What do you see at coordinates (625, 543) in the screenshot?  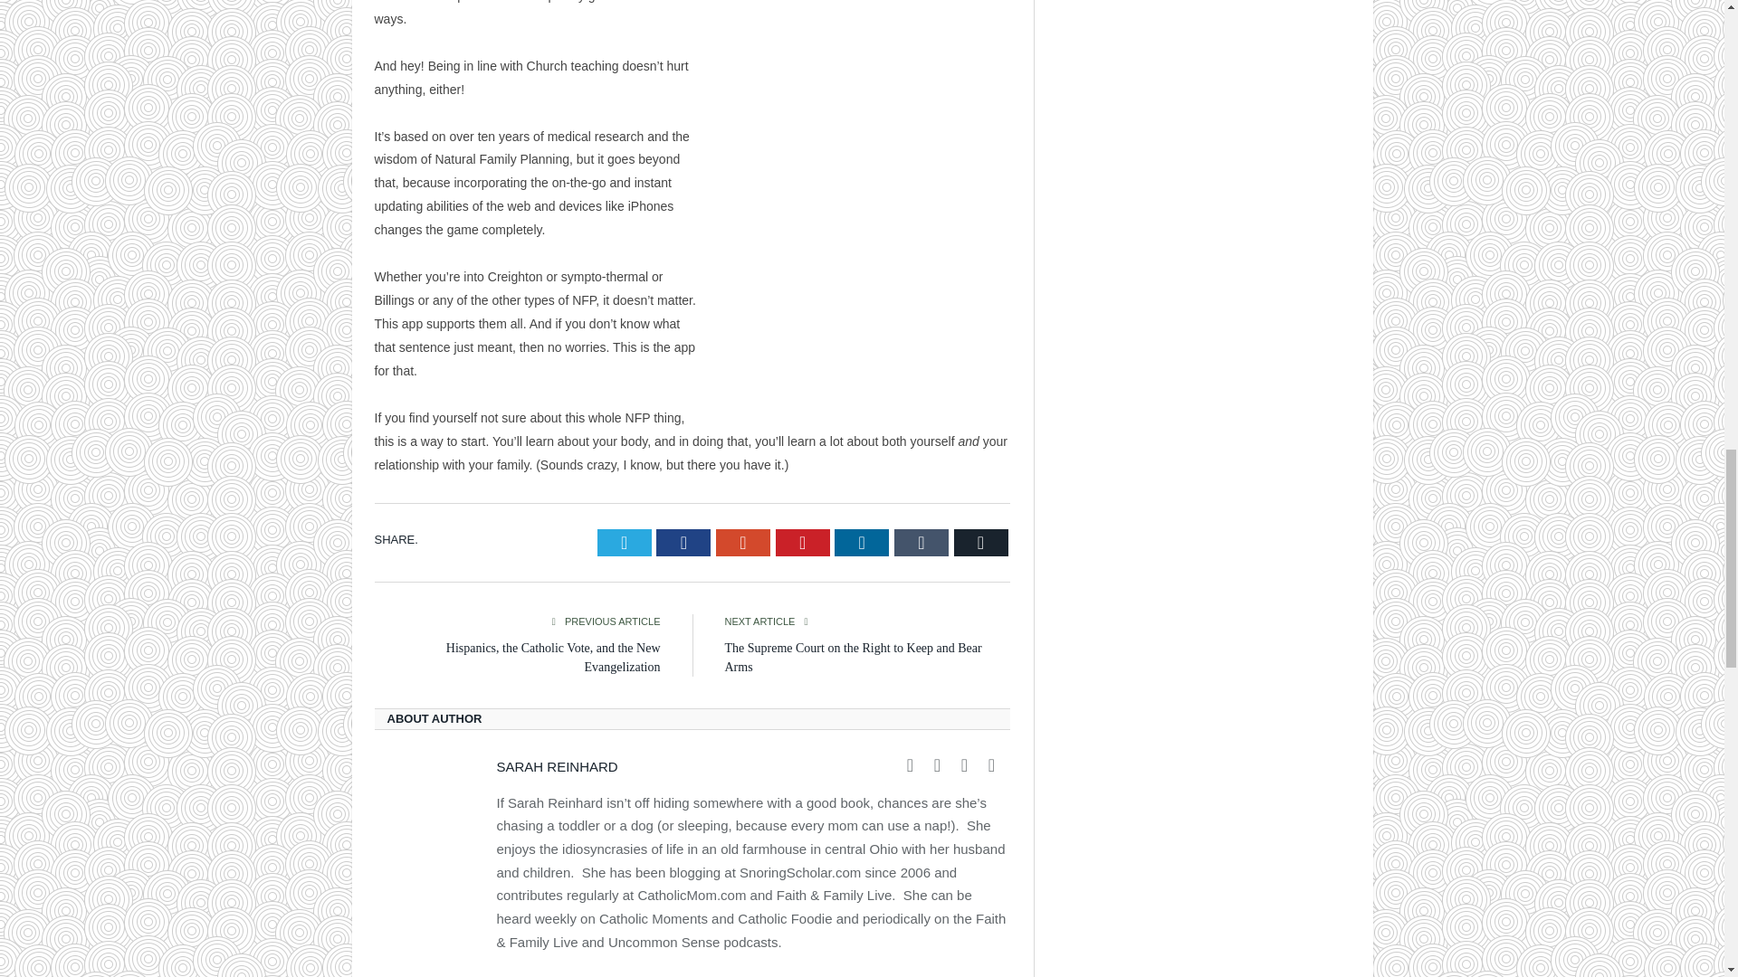 I see `Twitter` at bounding box center [625, 543].